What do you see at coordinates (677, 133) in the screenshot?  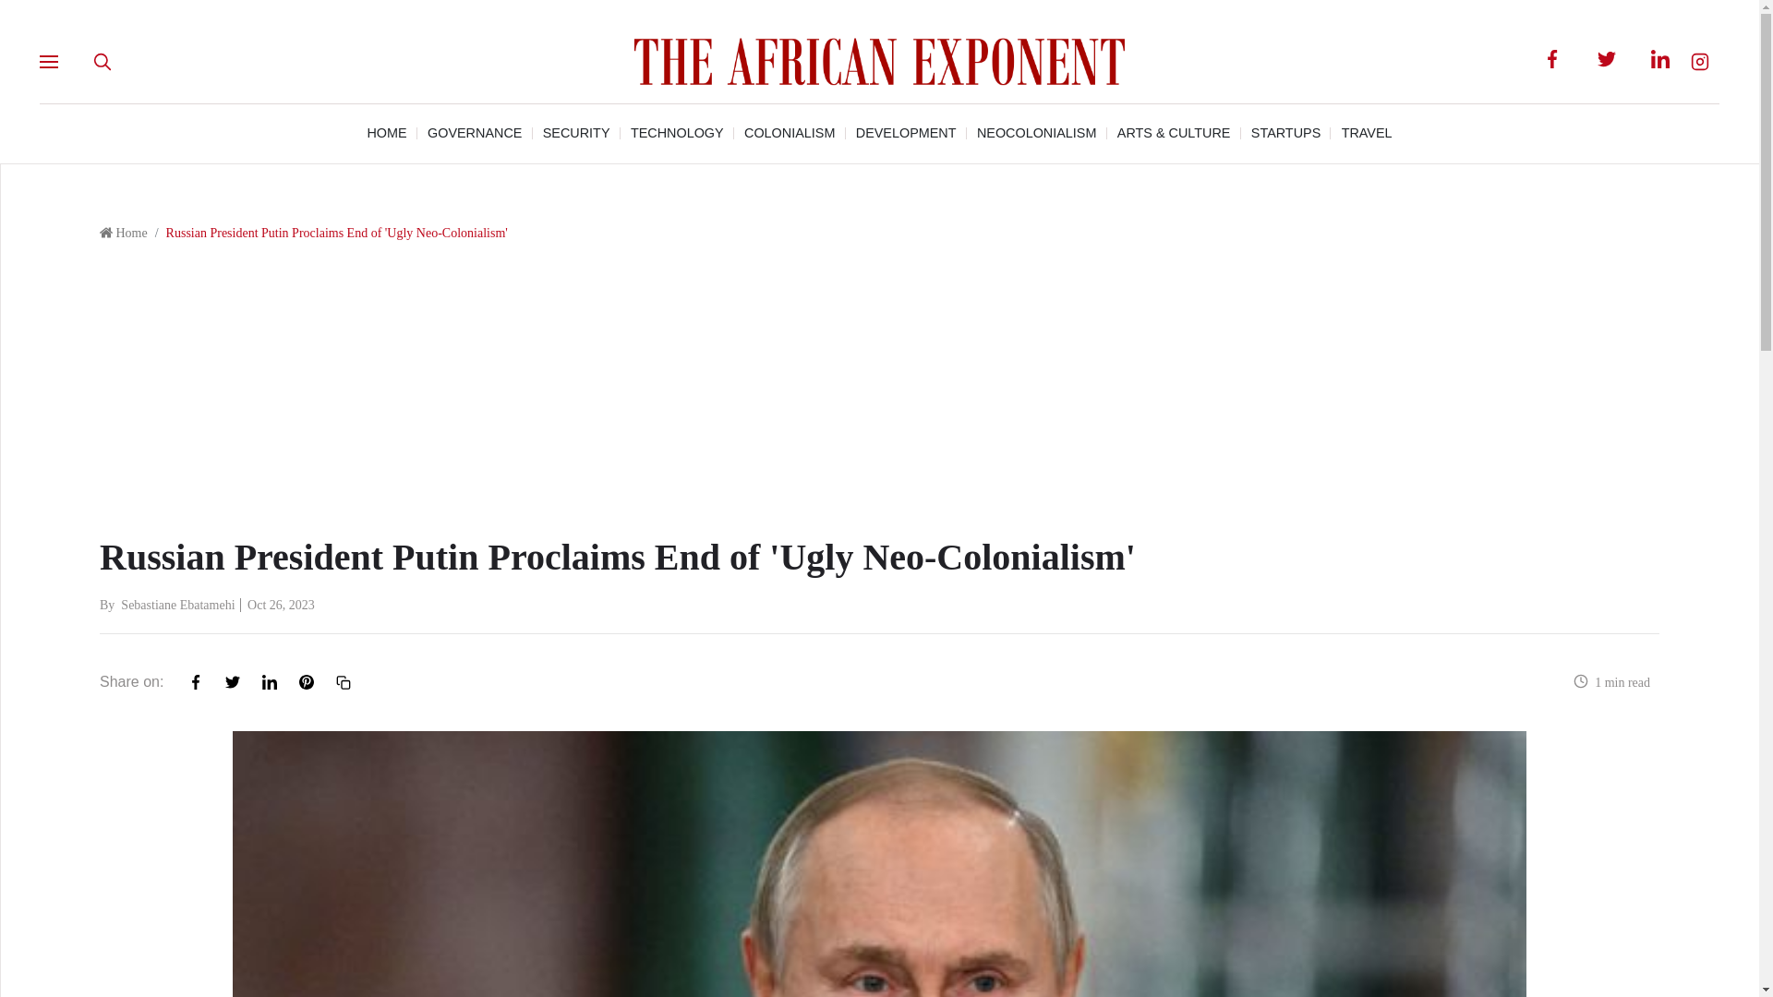 I see `TECHNOLOGY` at bounding box center [677, 133].